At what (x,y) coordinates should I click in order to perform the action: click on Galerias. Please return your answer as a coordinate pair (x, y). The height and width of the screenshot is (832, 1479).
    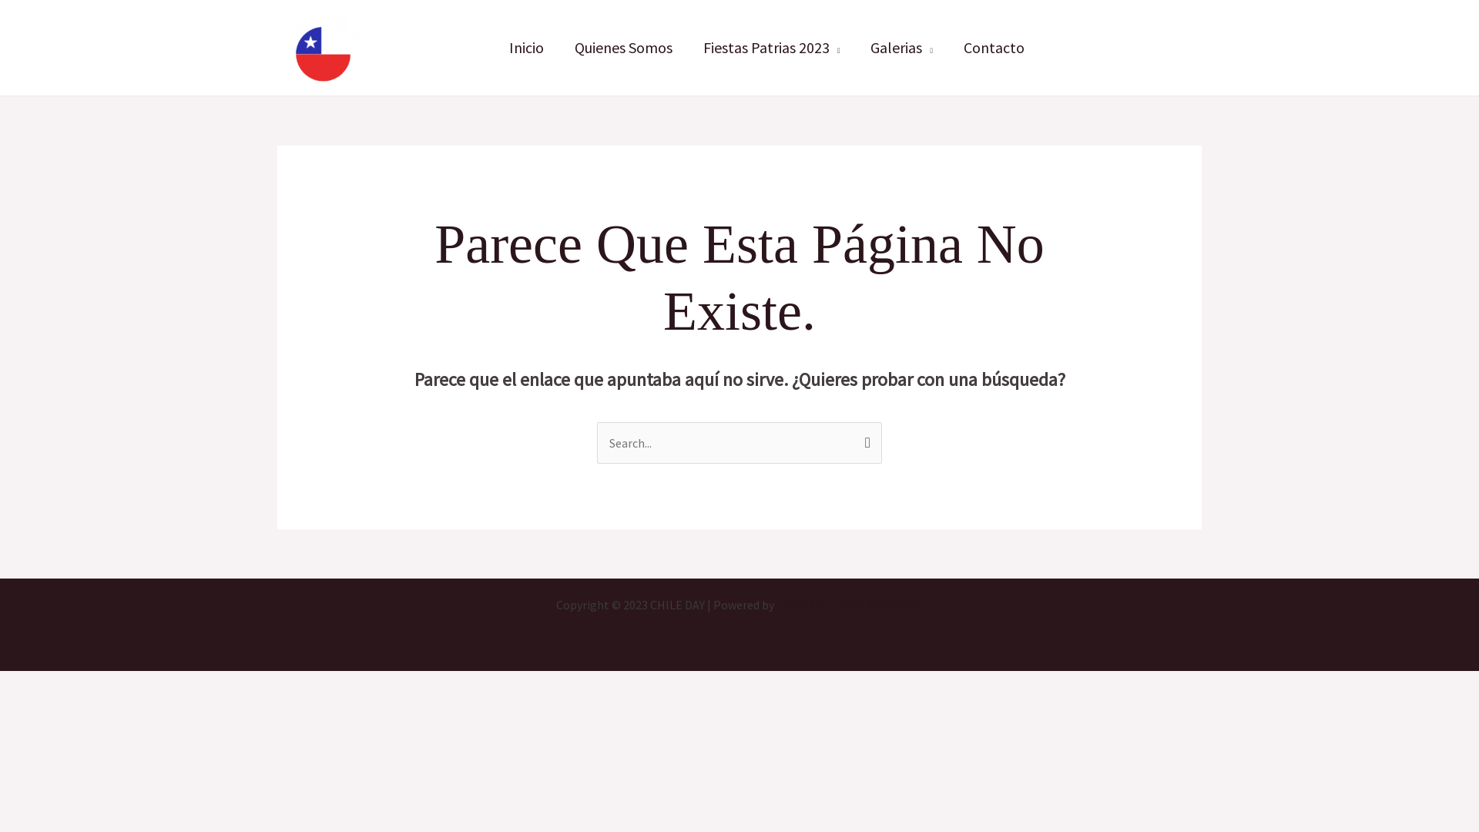
    Looking at the image, I should click on (901, 48).